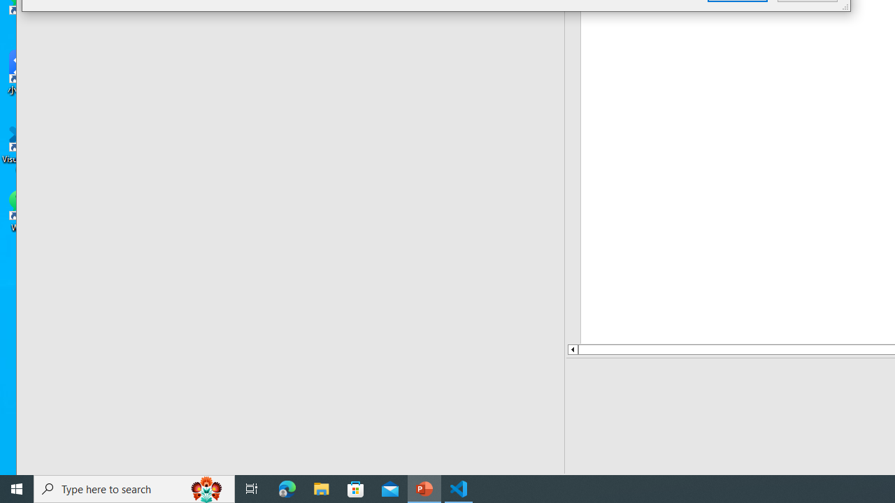  Describe the element at coordinates (322, 489) in the screenshot. I see `File Explorer` at that location.